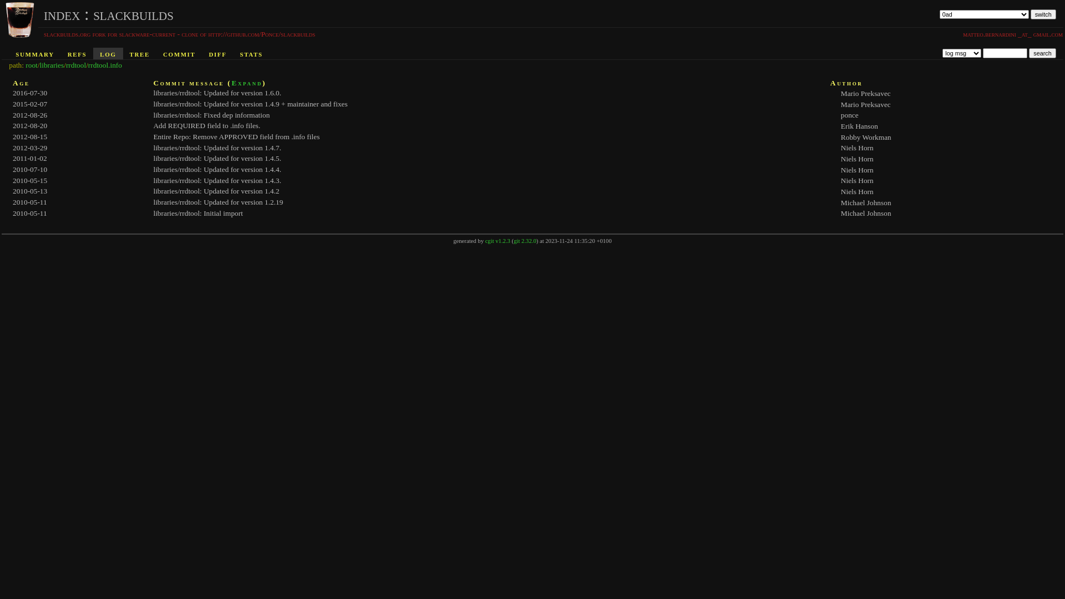 This screenshot has height=599, width=1065. I want to click on cgit v1.2.3, so click(498, 241).